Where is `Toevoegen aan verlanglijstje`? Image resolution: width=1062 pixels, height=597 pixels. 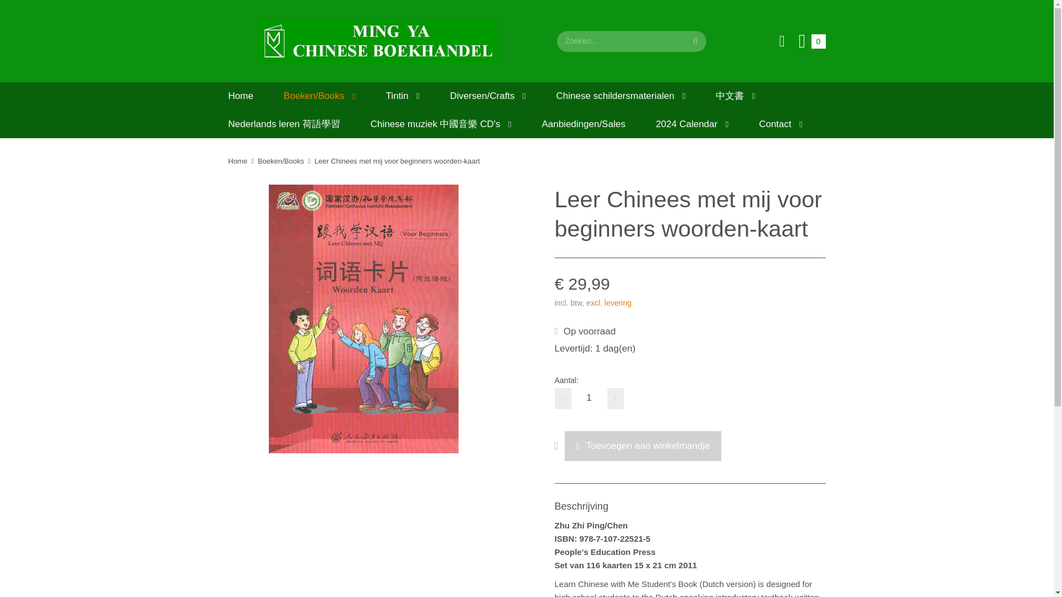
Toevoegen aan verlanglijstje is located at coordinates (560, 446).